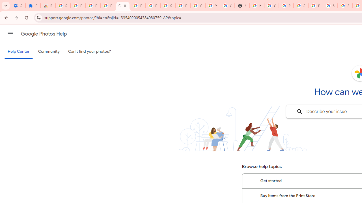  Describe the element at coordinates (33, 6) in the screenshot. I see `Extensions` at that location.